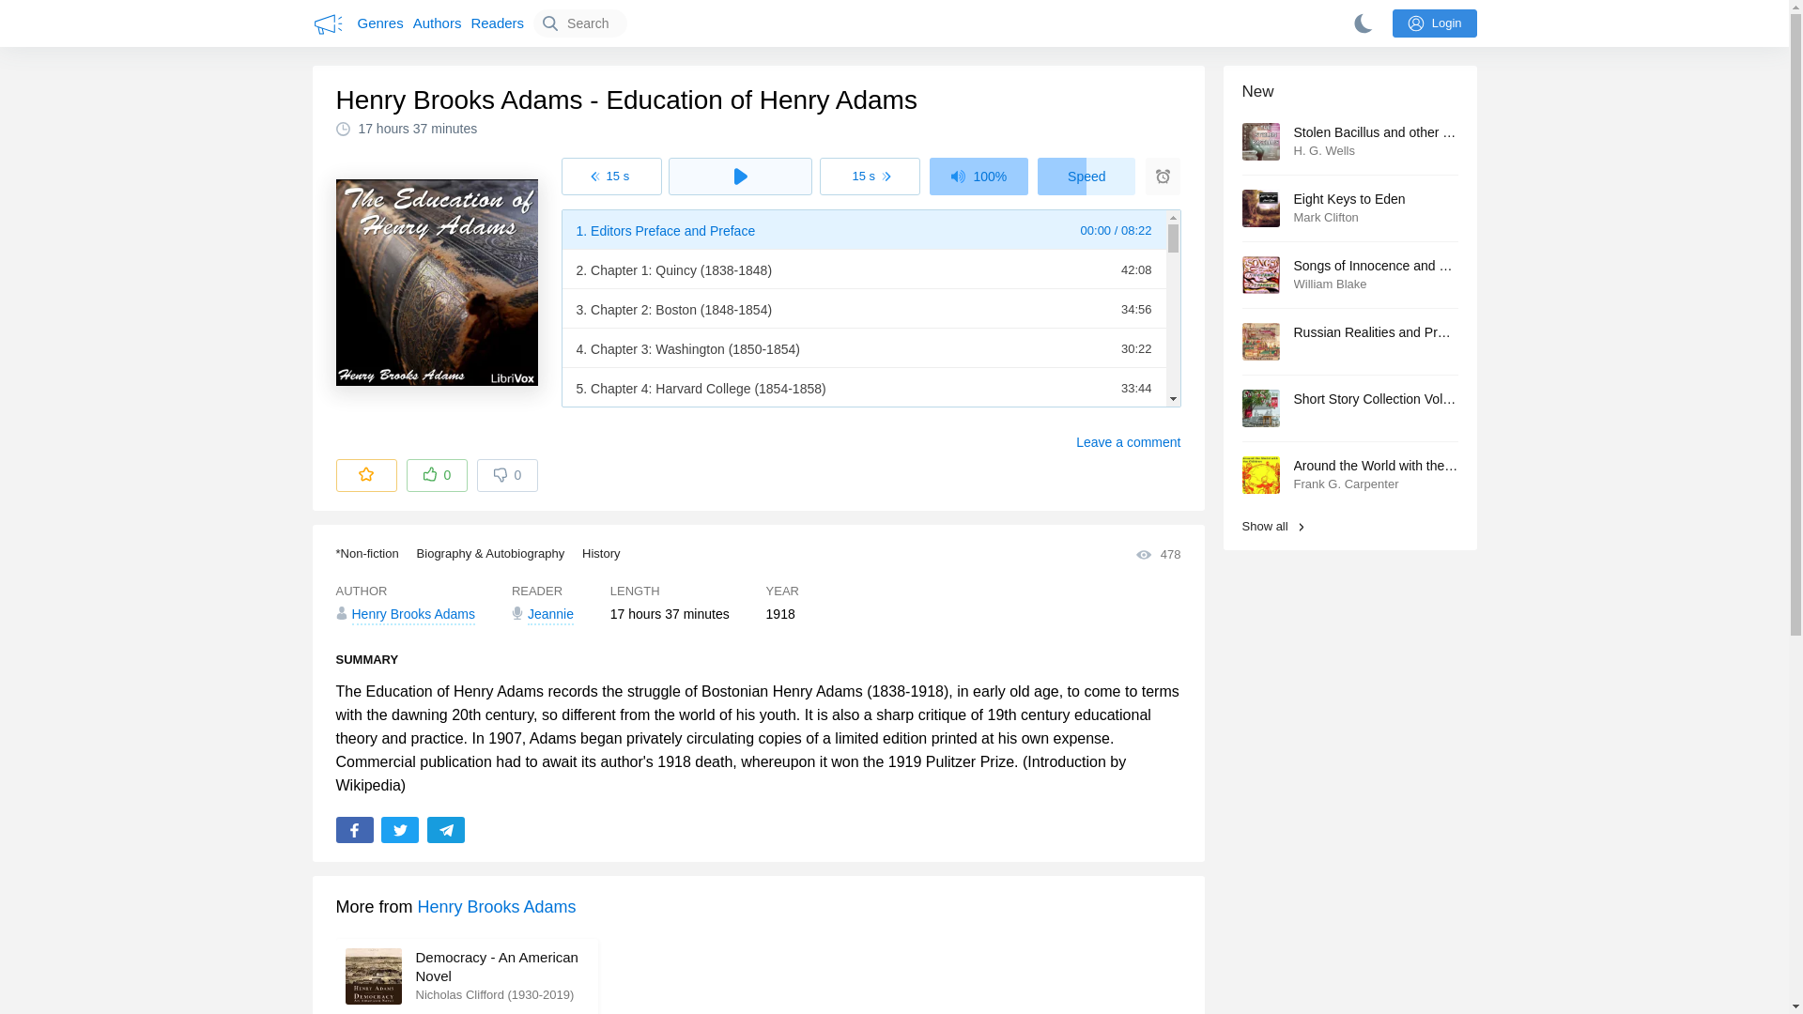 The height and width of the screenshot is (1014, 1803). What do you see at coordinates (437, 23) in the screenshot?
I see `Authors` at bounding box center [437, 23].